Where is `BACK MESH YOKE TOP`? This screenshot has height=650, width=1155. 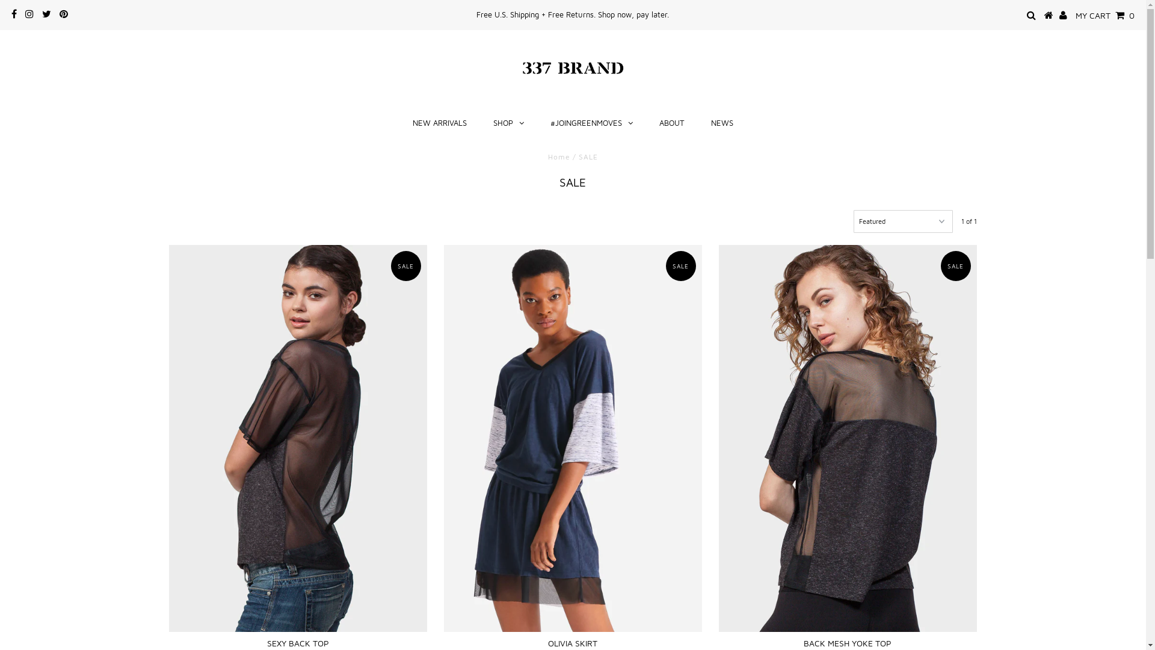
BACK MESH YOKE TOP is located at coordinates (848, 438).